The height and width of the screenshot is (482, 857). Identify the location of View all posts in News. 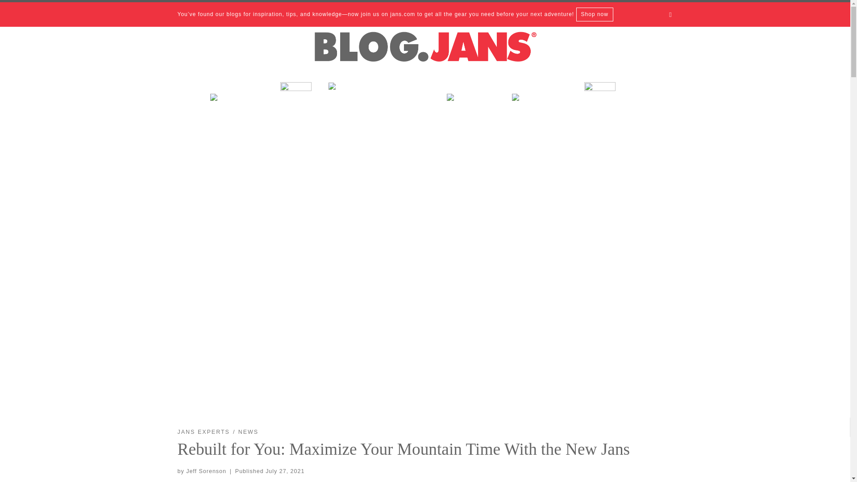
(248, 432).